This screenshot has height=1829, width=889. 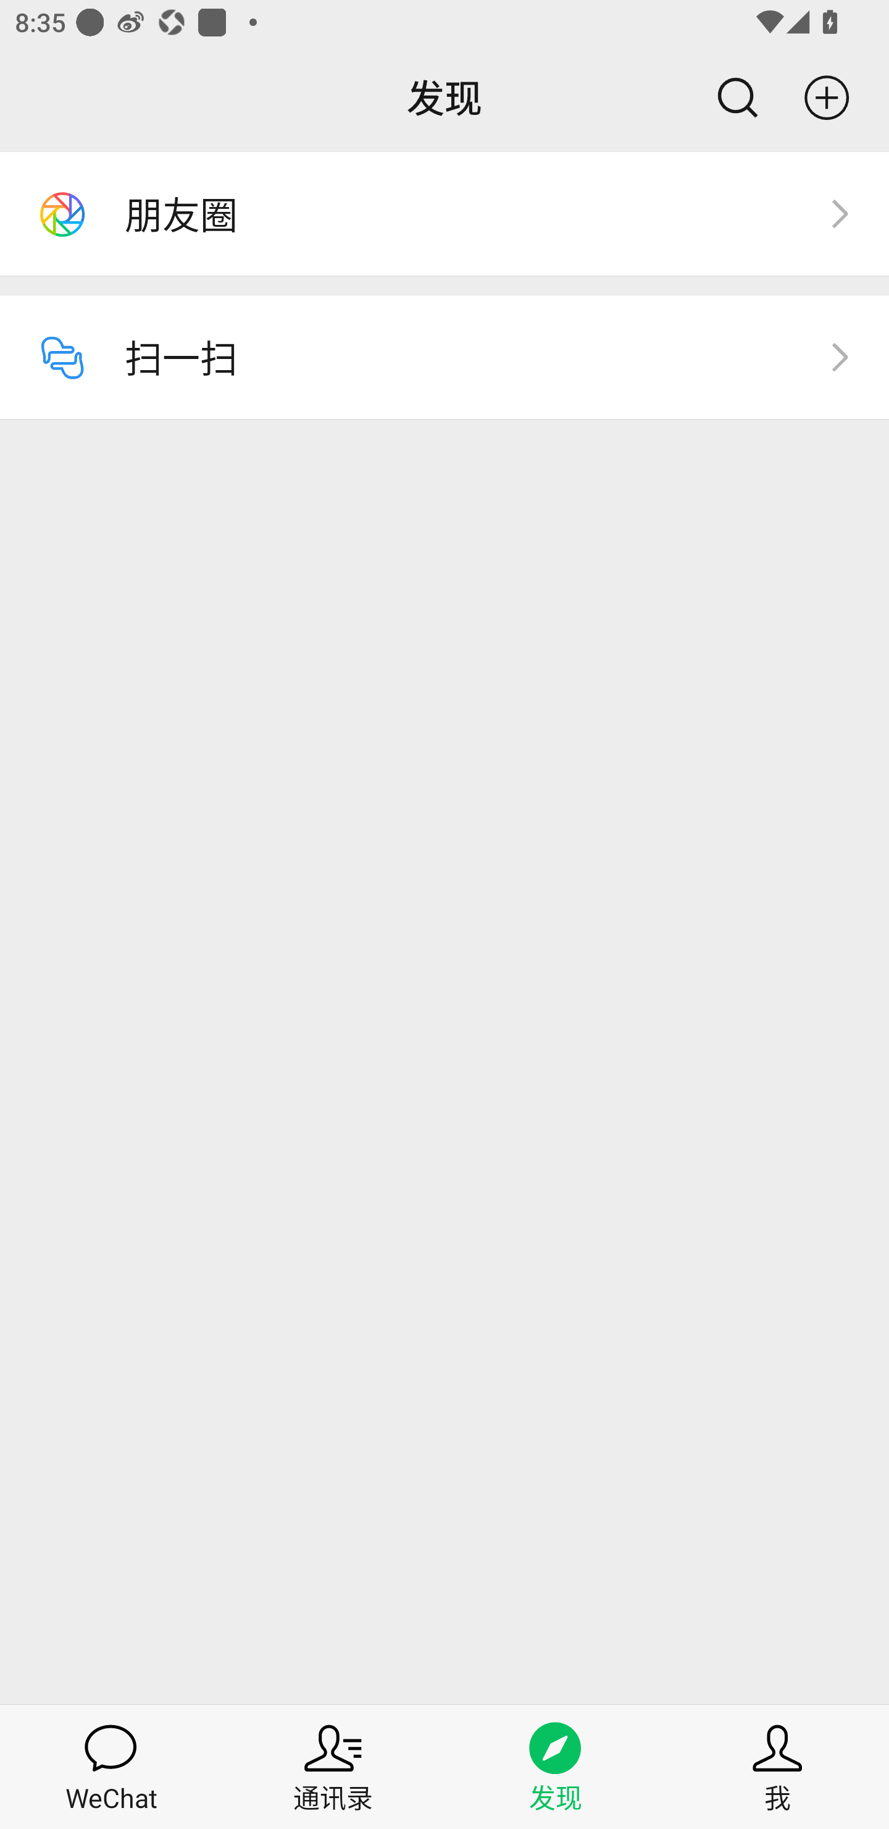 What do you see at coordinates (444, 214) in the screenshot?
I see `朋友圈` at bounding box center [444, 214].